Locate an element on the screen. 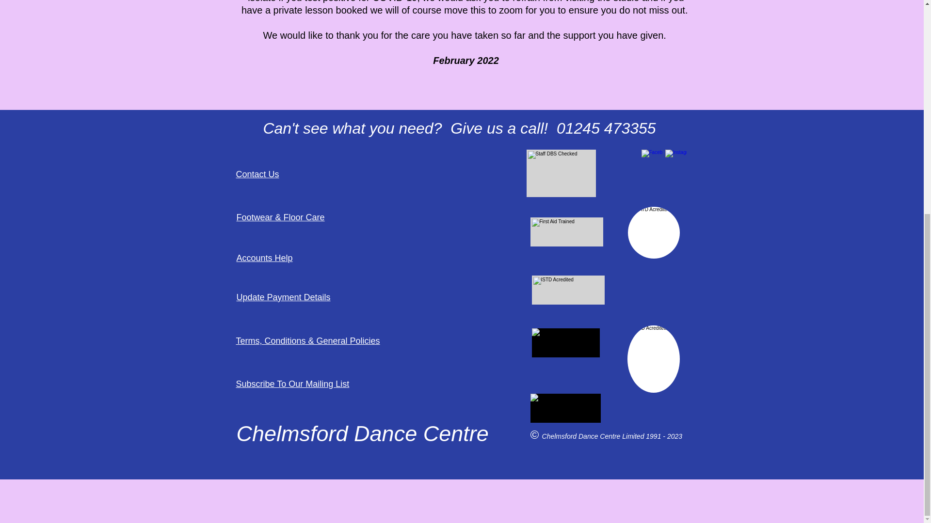  Update Payment Details is located at coordinates (283, 297).